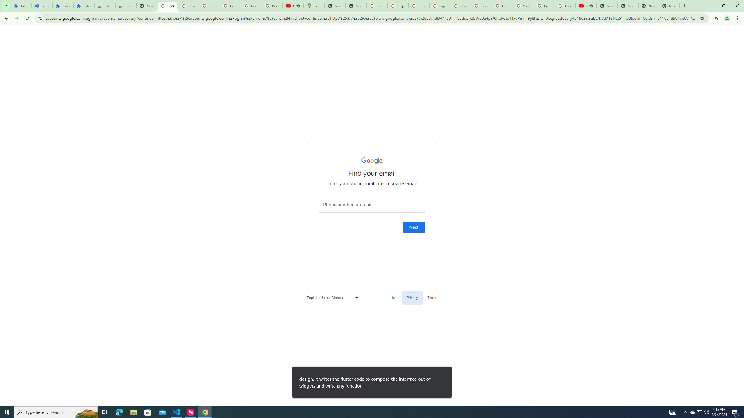 Image resolution: width=744 pixels, height=418 pixels. I want to click on YouTube, so click(523, 6).